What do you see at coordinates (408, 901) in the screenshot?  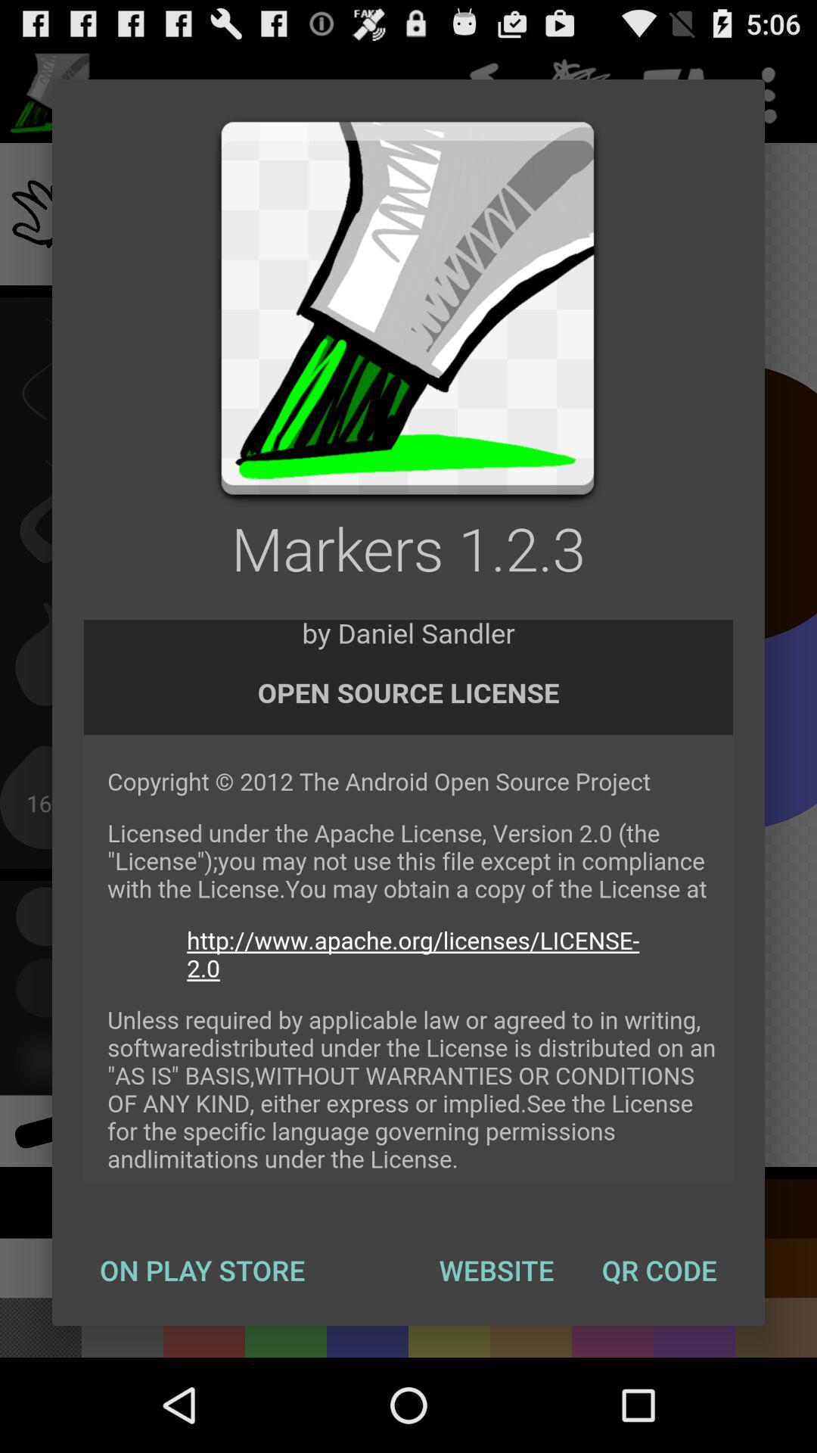 I see `permissions for using app` at bounding box center [408, 901].